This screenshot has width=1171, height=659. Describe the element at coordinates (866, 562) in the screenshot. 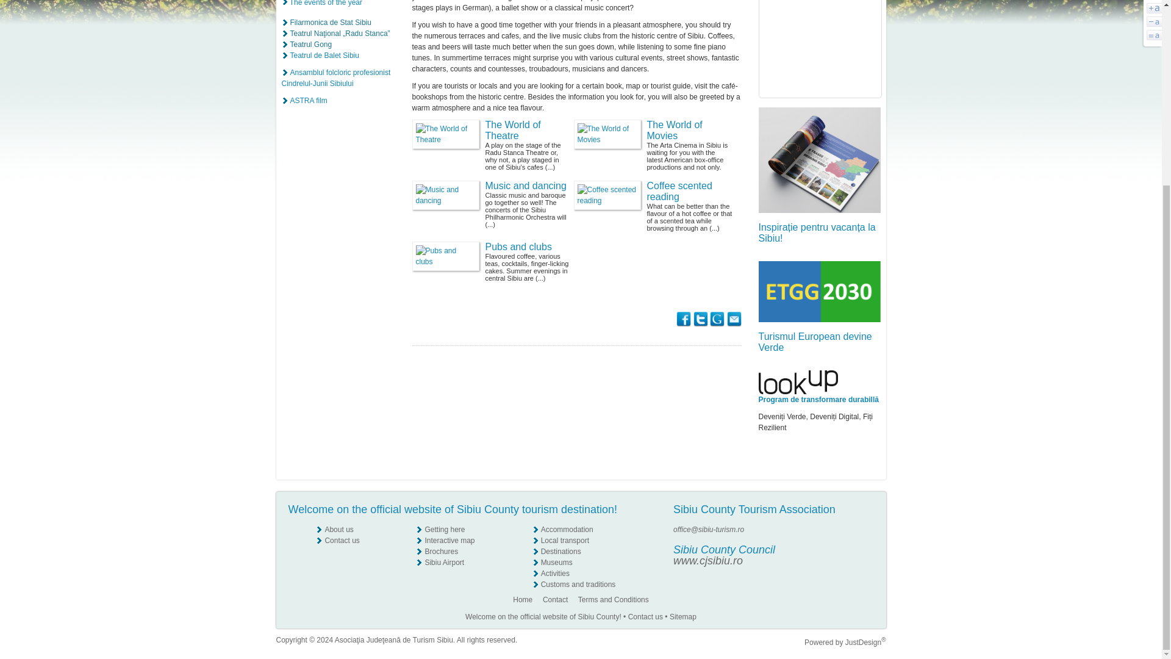

I see `You Tube` at that location.